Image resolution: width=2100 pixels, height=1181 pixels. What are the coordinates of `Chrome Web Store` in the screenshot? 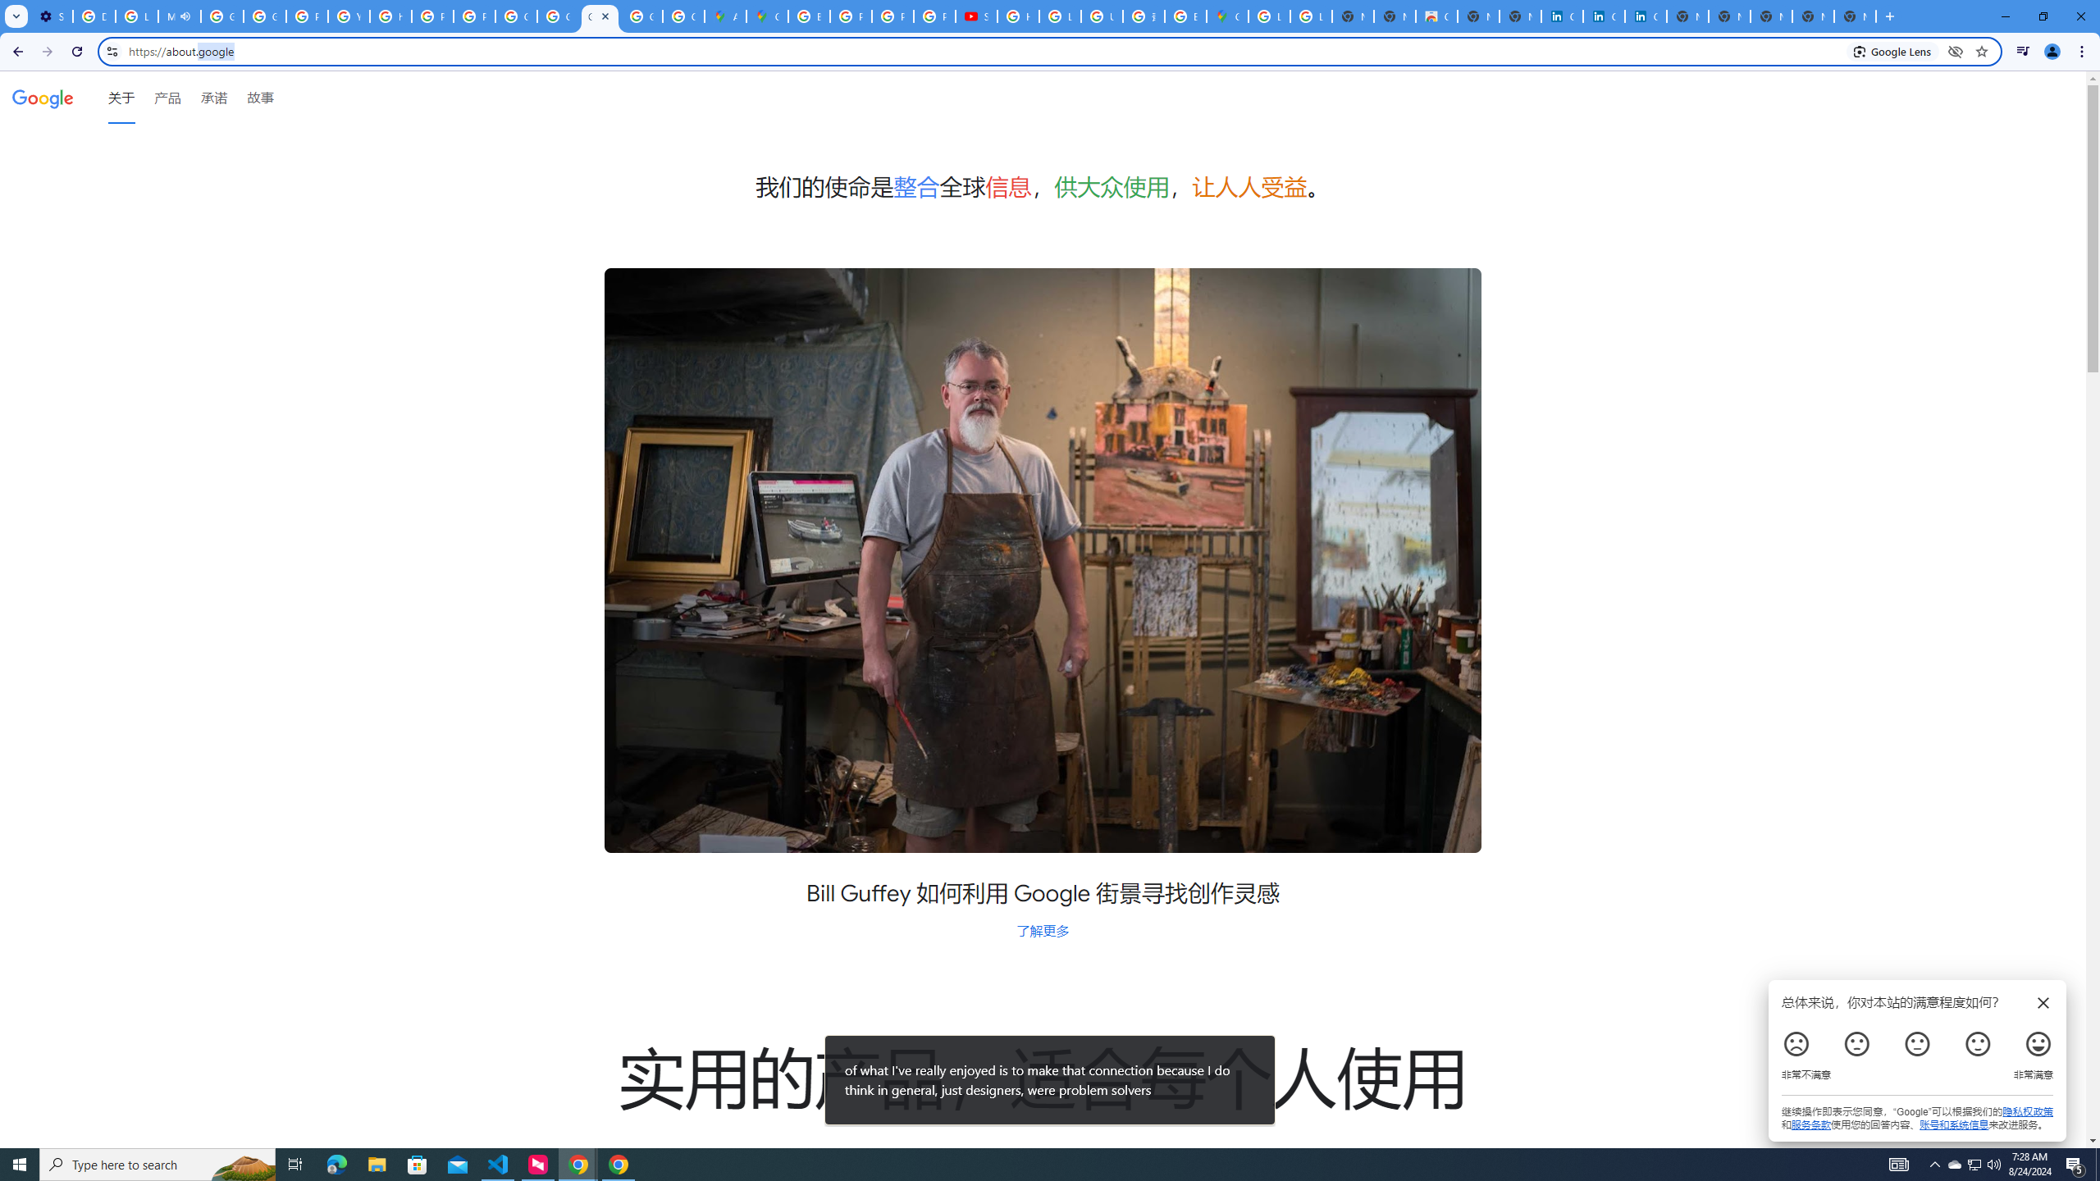 It's located at (1437, 16).